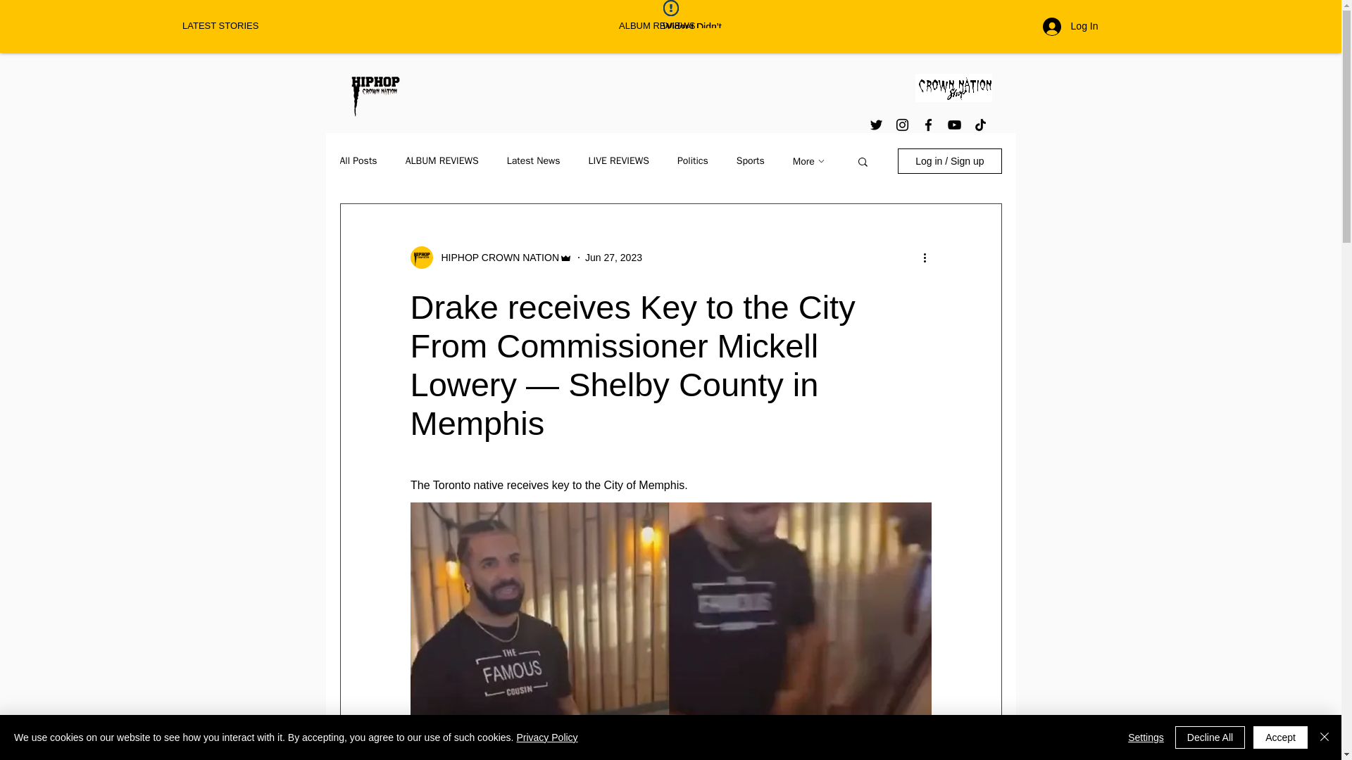 Image resolution: width=1352 pixels, height=760 pixels. What do you see at coordinates (442, 160) in the screenshot?
I see `ALBUM REVIEWS` at bounding box center [442, 160].